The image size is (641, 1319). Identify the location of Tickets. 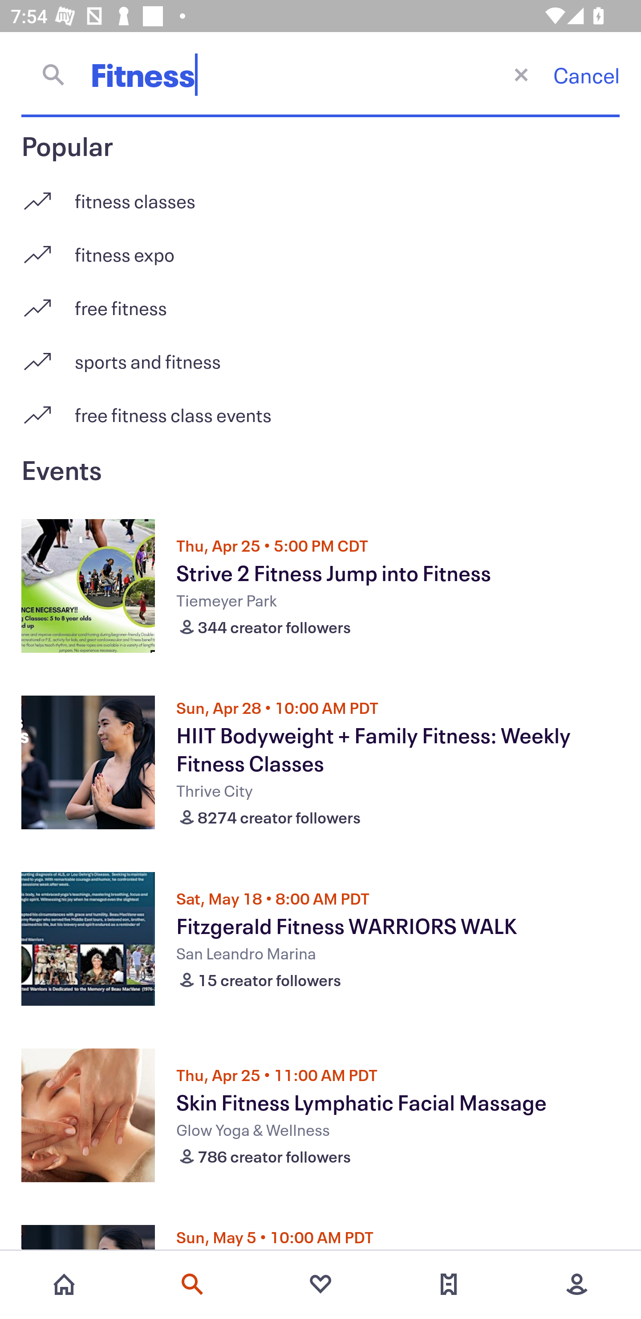
(449, 1284).